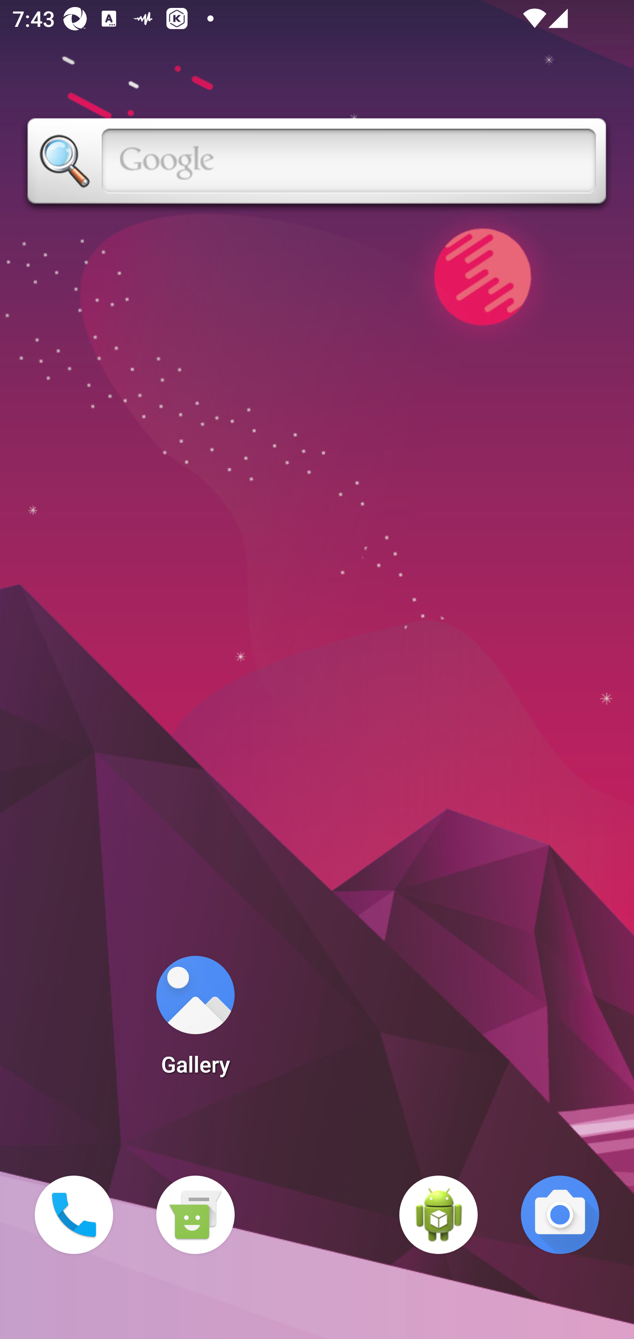  Describe the element at coordinates (74, 1215) in the screenshot. I see `Phone` at that location.